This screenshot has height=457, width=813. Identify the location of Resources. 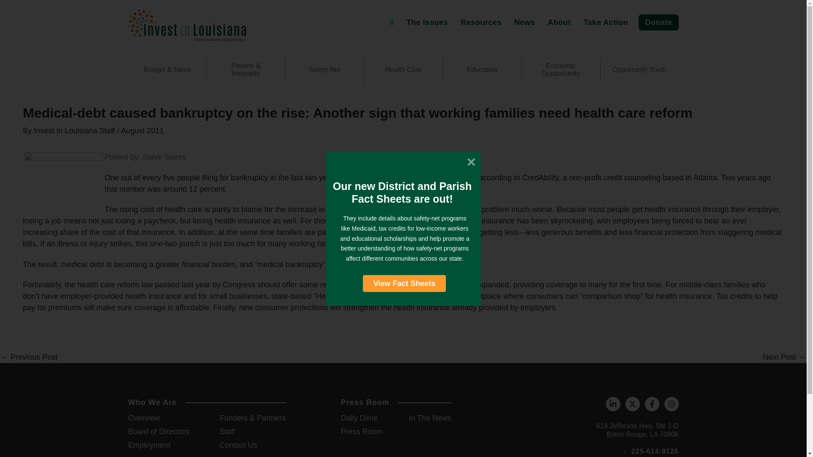
(481, 22).